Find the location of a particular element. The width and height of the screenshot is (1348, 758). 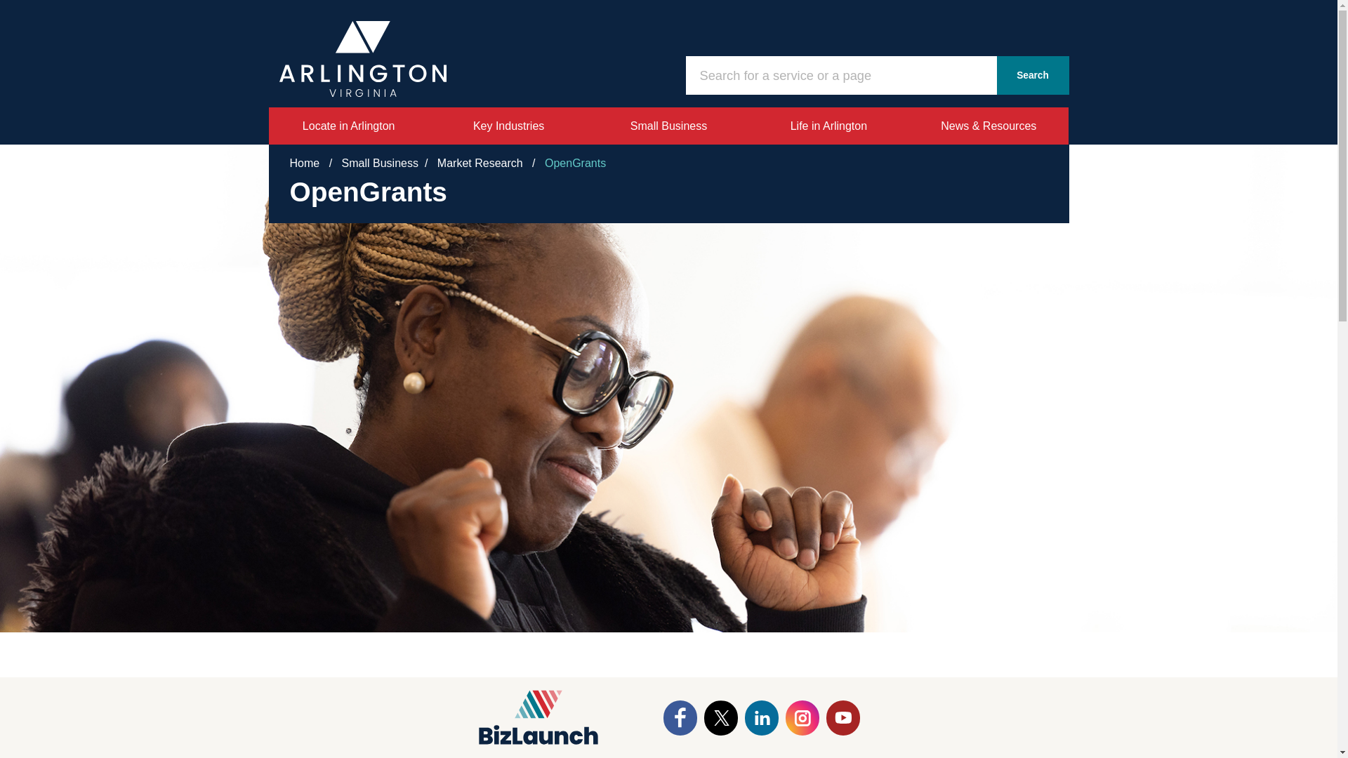

Arlington Economic Development - Home - Logo is located at coordinates (362, 59).